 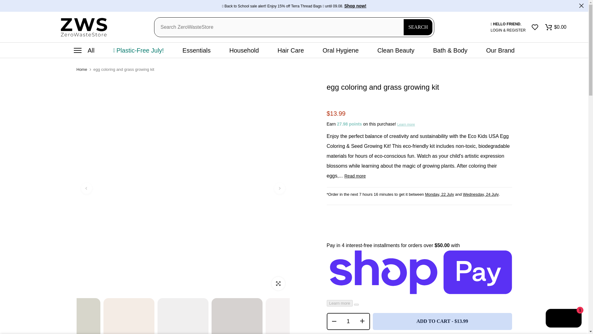 I want to click on 1, so click(x=348, y=321).